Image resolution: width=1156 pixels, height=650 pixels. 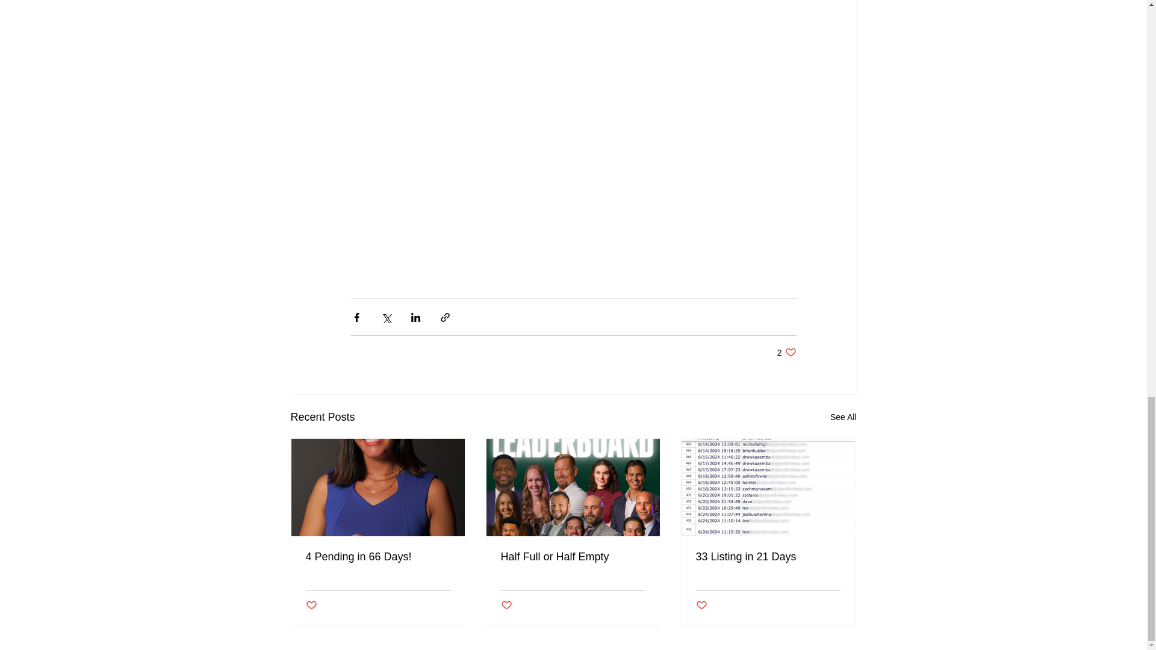 What do you see at coordinates (311, 605) in the screenshot?
I see `Post not marked as liked` at bounding box center [311, 605].